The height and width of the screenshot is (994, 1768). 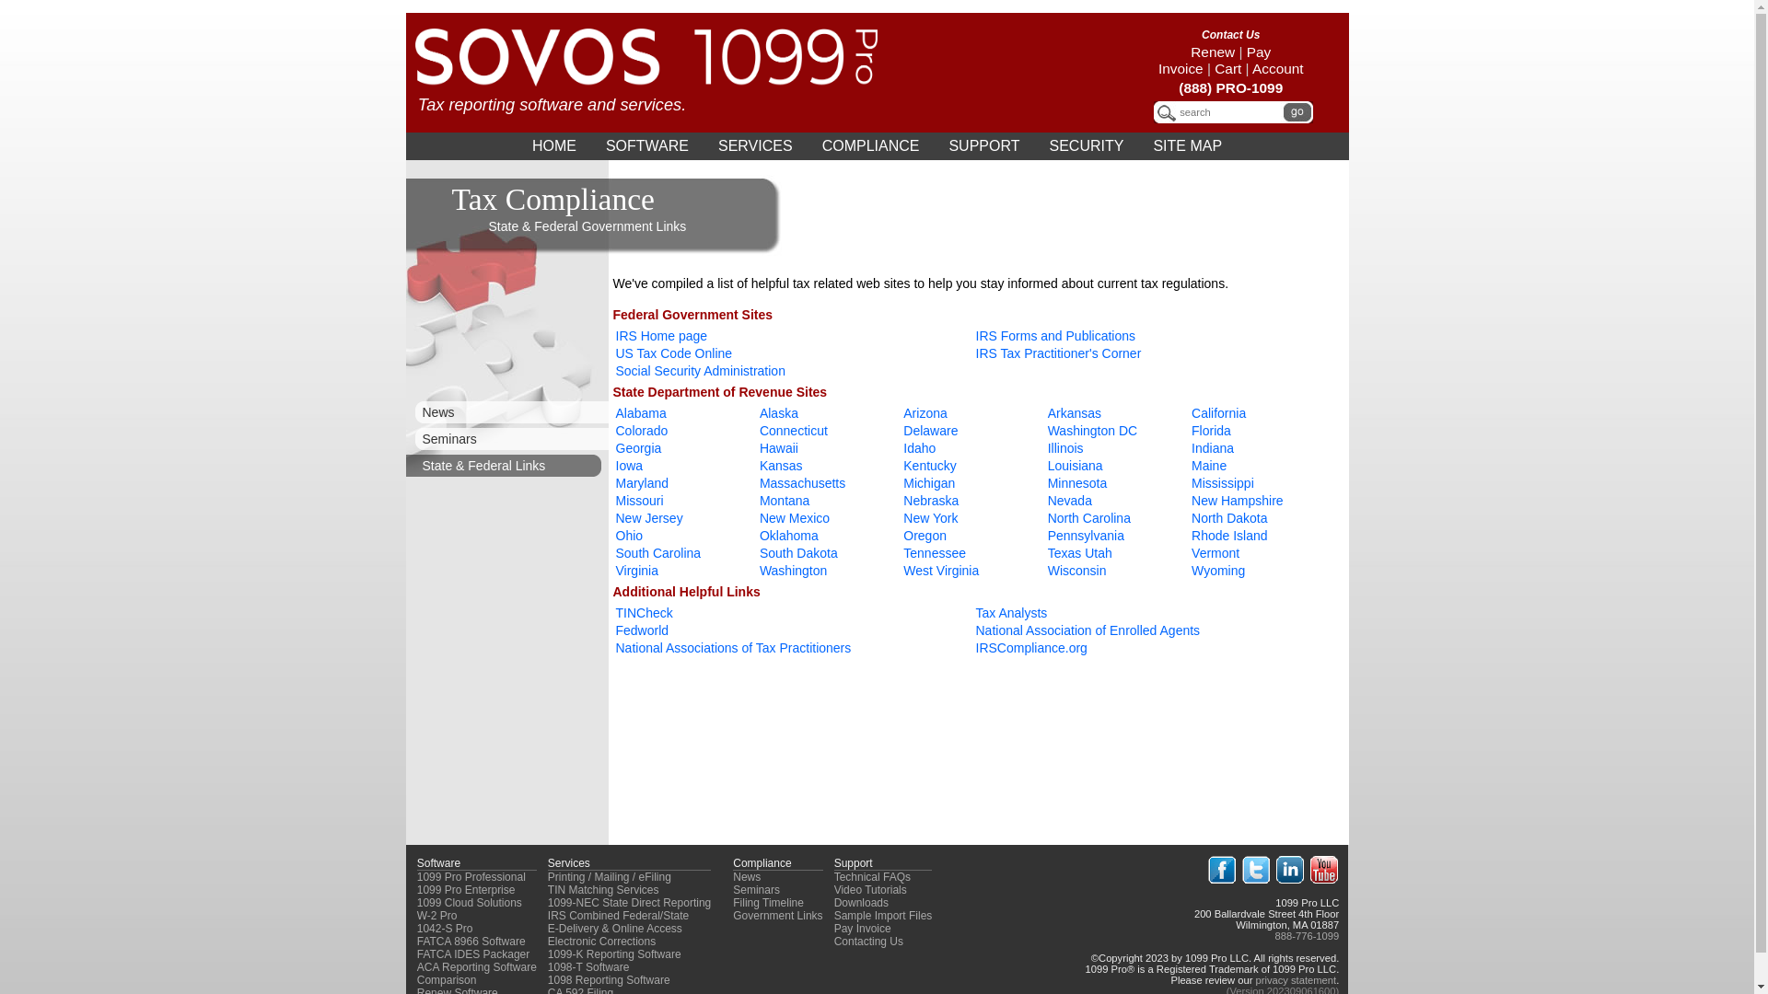 I want to click on Cart, so click(x=1228, y=68).